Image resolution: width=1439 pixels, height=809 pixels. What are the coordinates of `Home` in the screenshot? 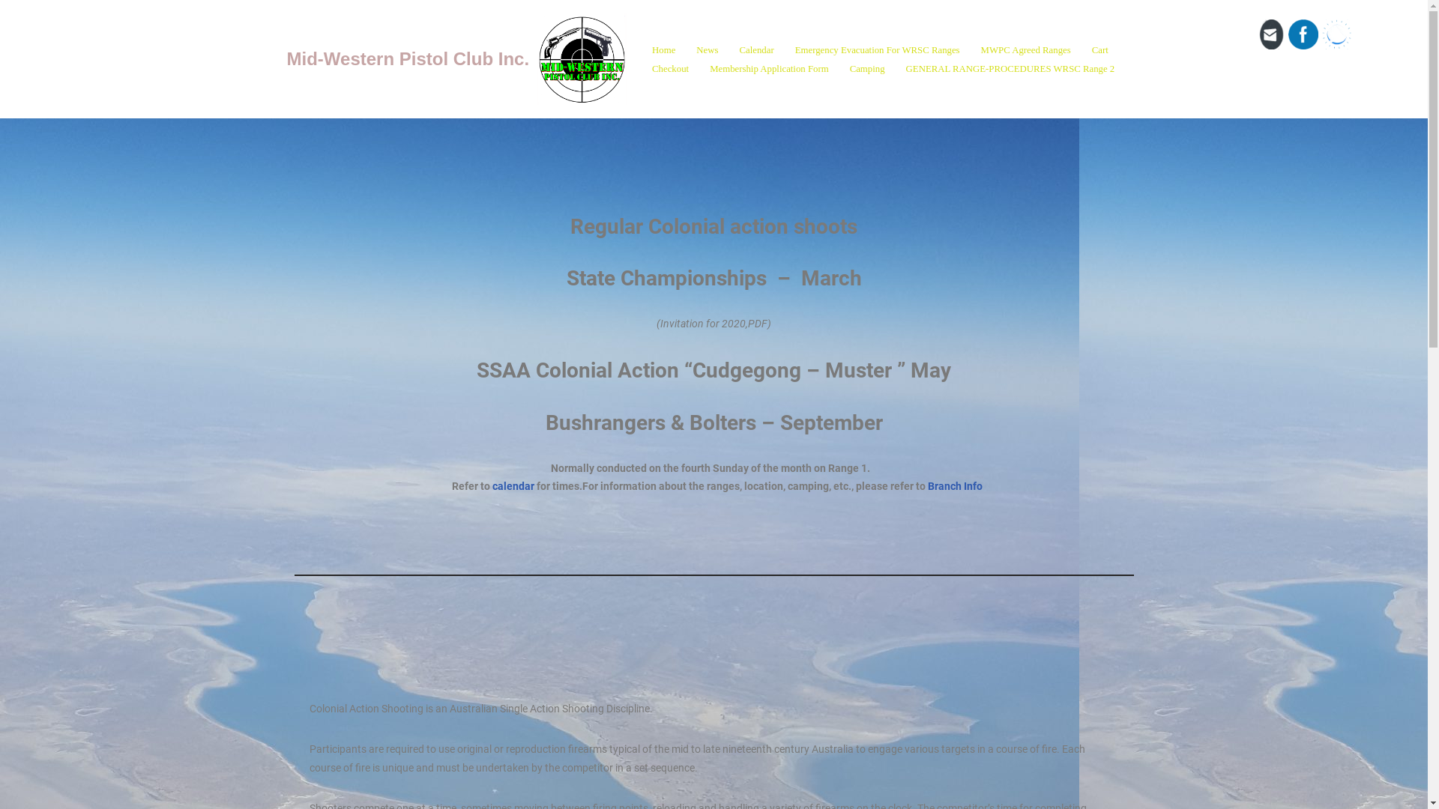 It's located at (664, 49).